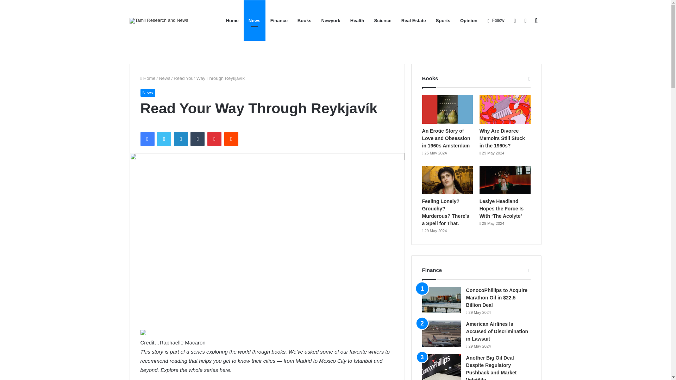  Describe the element at coordinates (148, 78) in the screenshot. I see `Home` at that location.